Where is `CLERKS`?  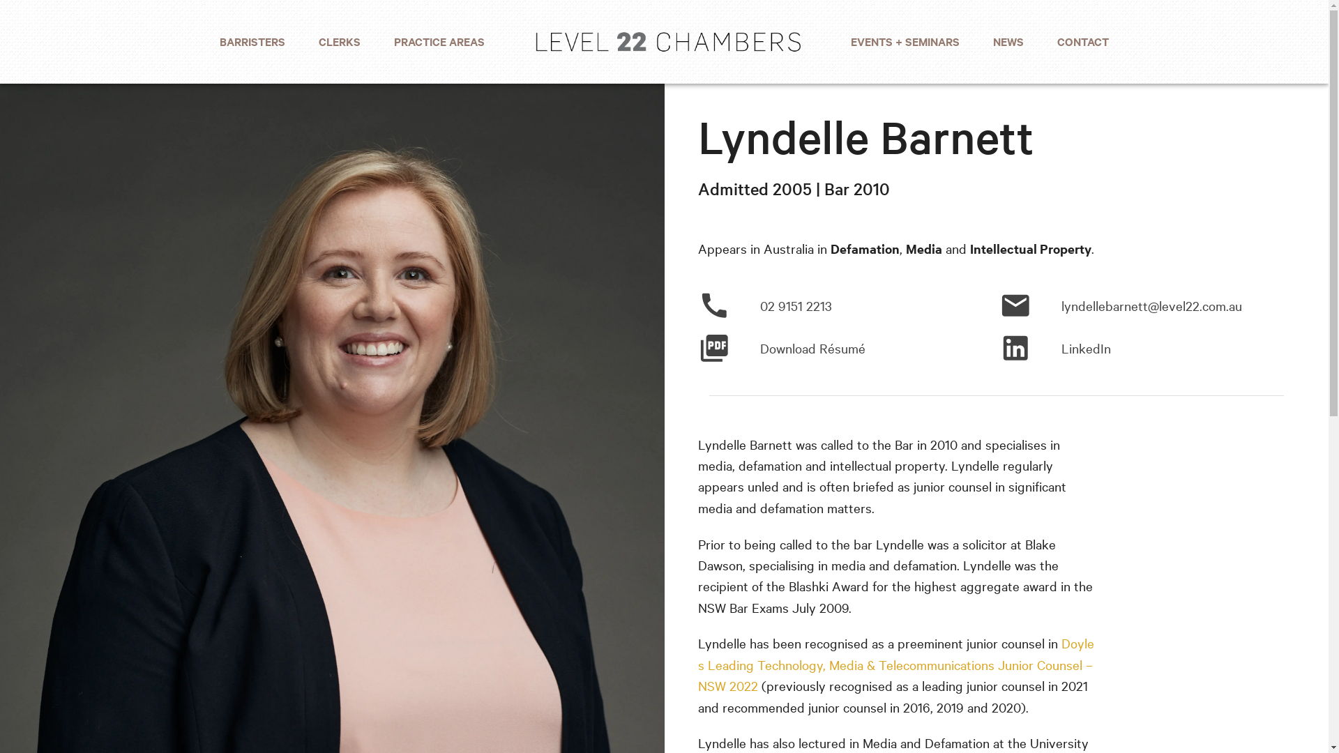 CLERKS is located at coordinates (340, 42).